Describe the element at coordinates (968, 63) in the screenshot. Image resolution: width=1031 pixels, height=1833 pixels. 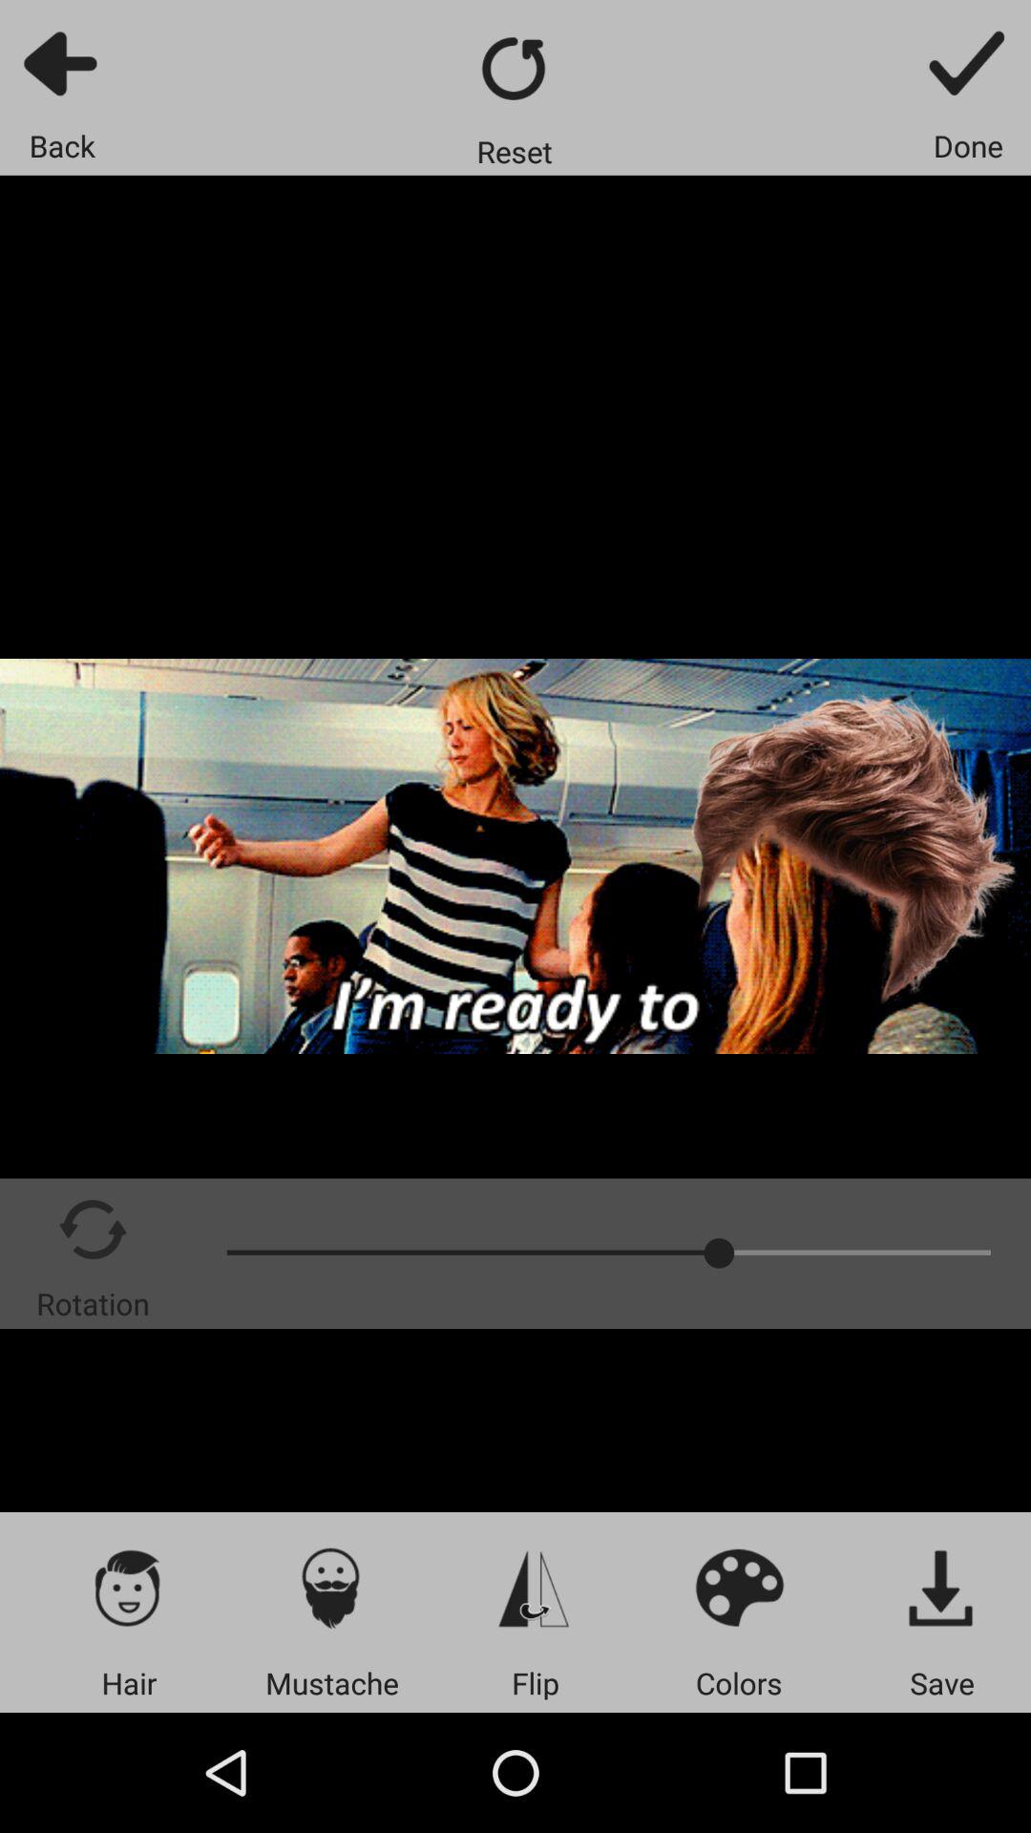
I see `done button` at that location.